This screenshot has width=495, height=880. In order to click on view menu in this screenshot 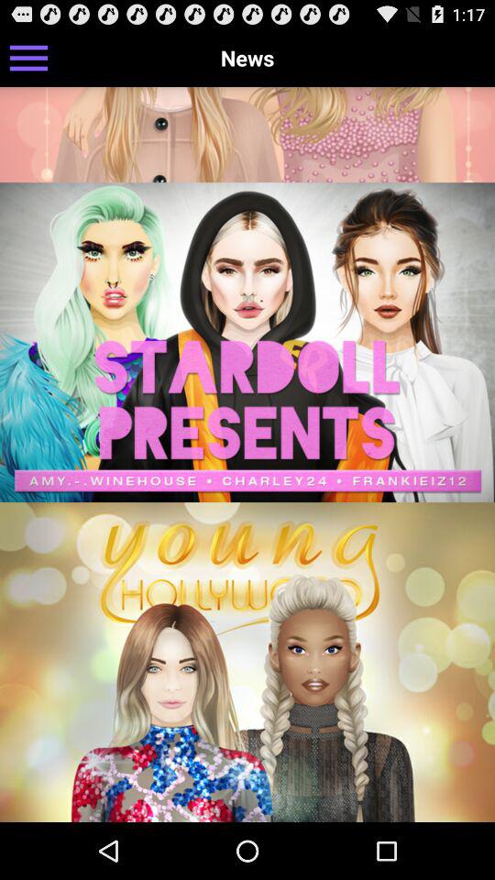, I will do `click(29, 57)`.